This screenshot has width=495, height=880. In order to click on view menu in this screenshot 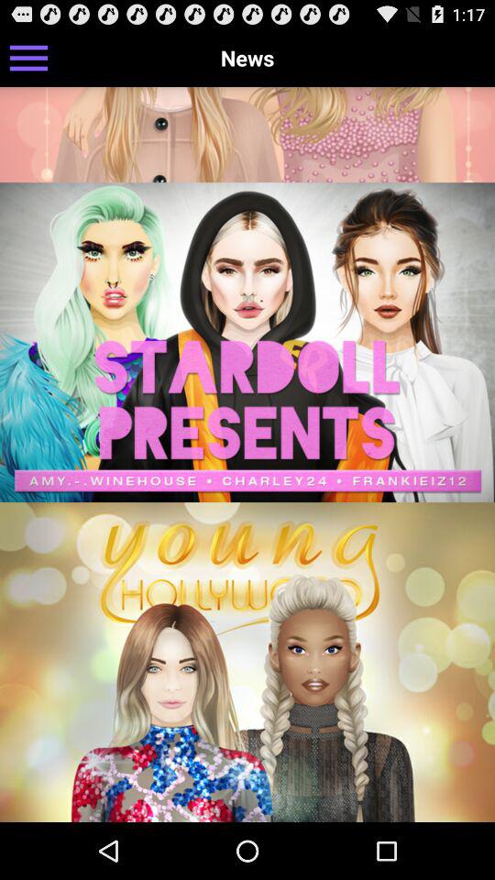, I will do `click(29, 57)`.